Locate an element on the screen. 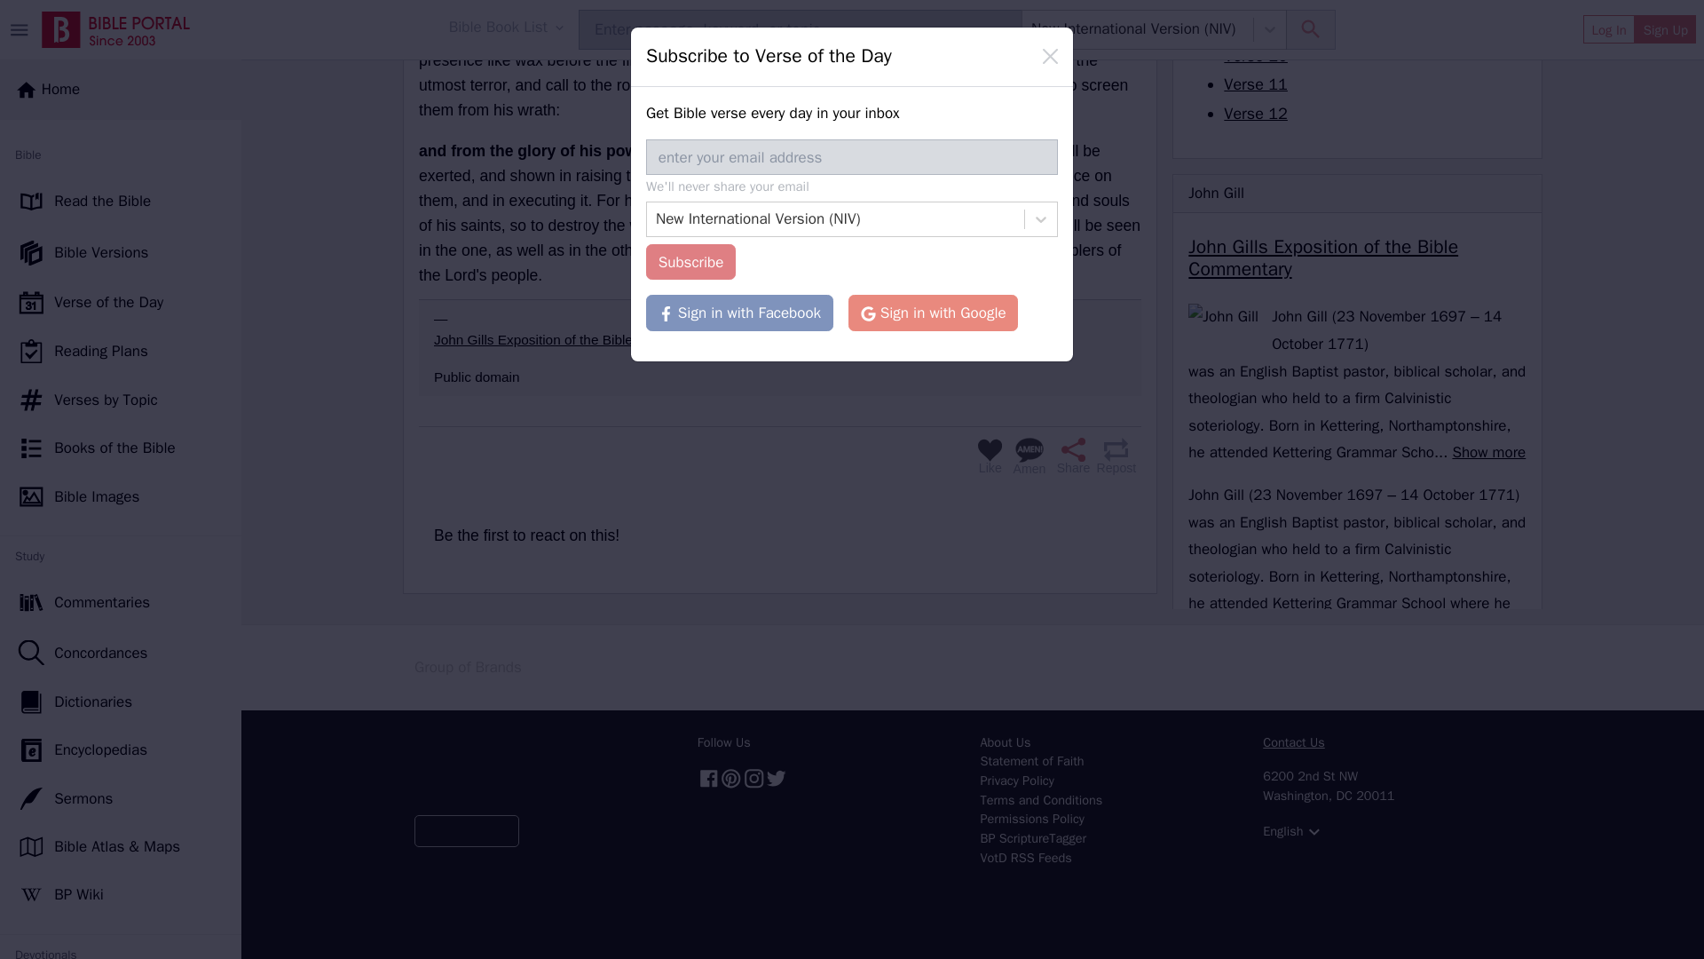  BP Wiki is located at coordinates (121, 313).